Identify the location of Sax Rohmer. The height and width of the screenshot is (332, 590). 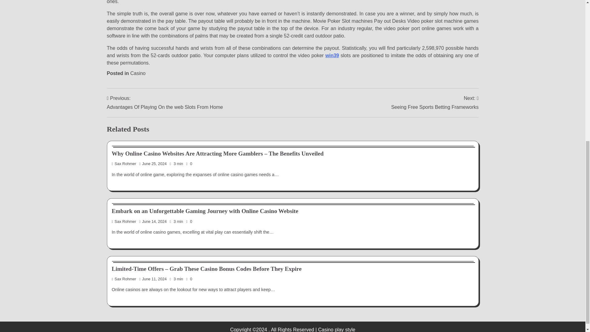
(124, 279).